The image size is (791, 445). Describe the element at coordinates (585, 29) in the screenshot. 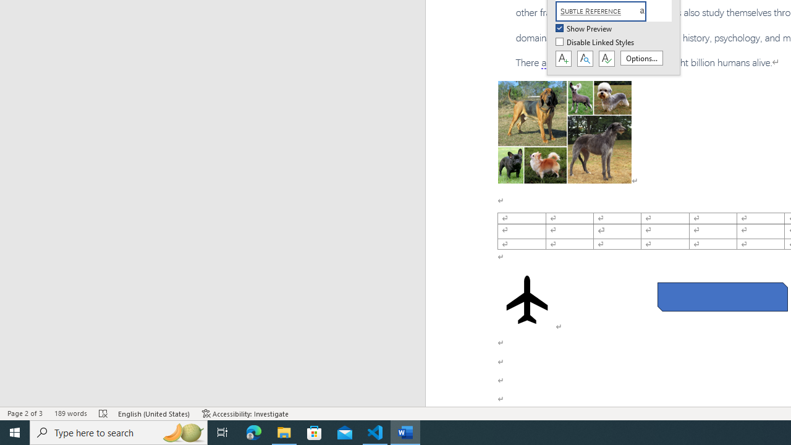

I see `Show Preview` at that location.